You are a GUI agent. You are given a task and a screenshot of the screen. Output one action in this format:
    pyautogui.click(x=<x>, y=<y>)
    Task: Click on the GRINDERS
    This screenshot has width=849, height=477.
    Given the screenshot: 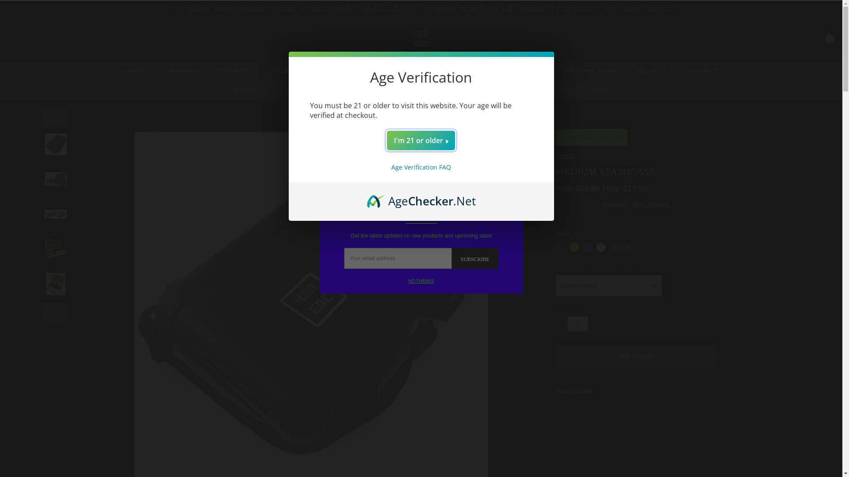 What is the action you would take?
    pyautogui.click(x=379, y=71)
    